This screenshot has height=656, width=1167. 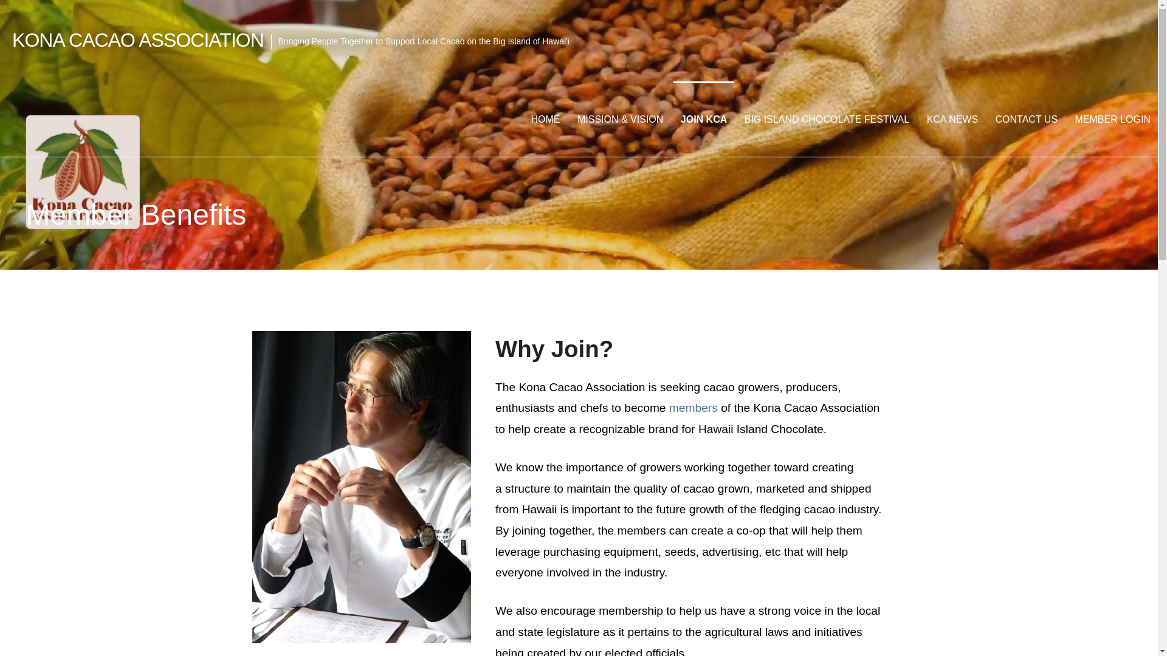 I want to click on BIG ISLAND CHOCOLATE FESTIVAL, so click(x=827, y=119).